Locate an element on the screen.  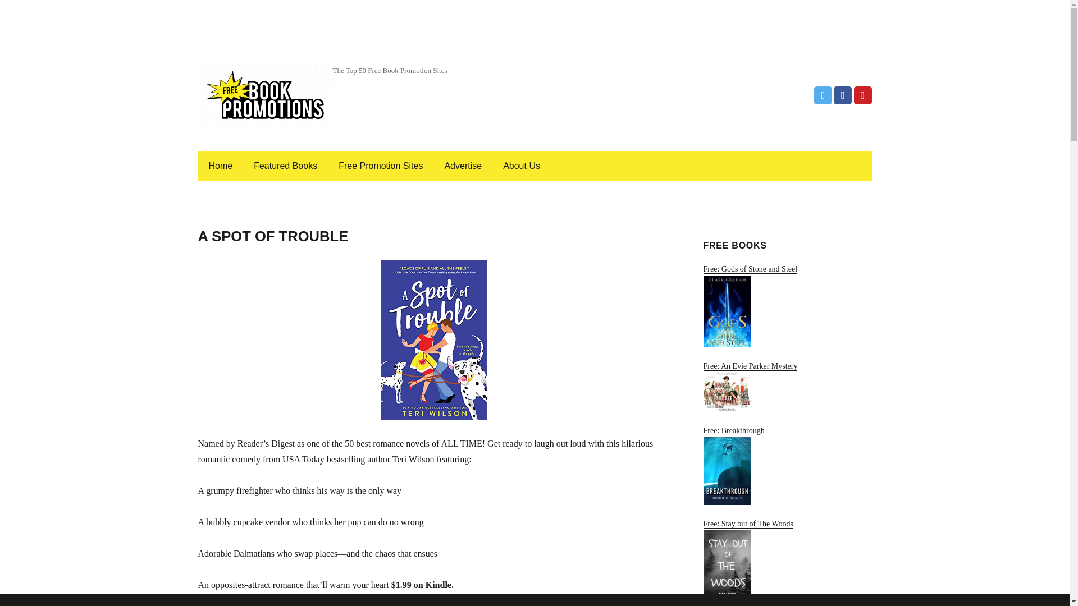
About Us is located at coordinates (521, 166).